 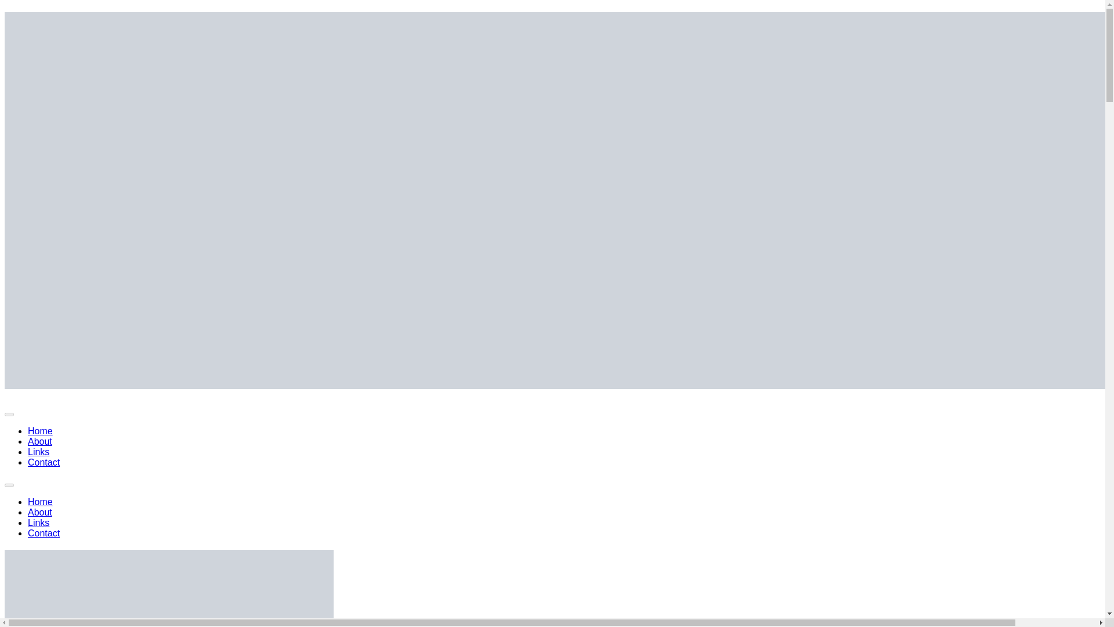 I want to click on Contact, so click(x=38, y=452).